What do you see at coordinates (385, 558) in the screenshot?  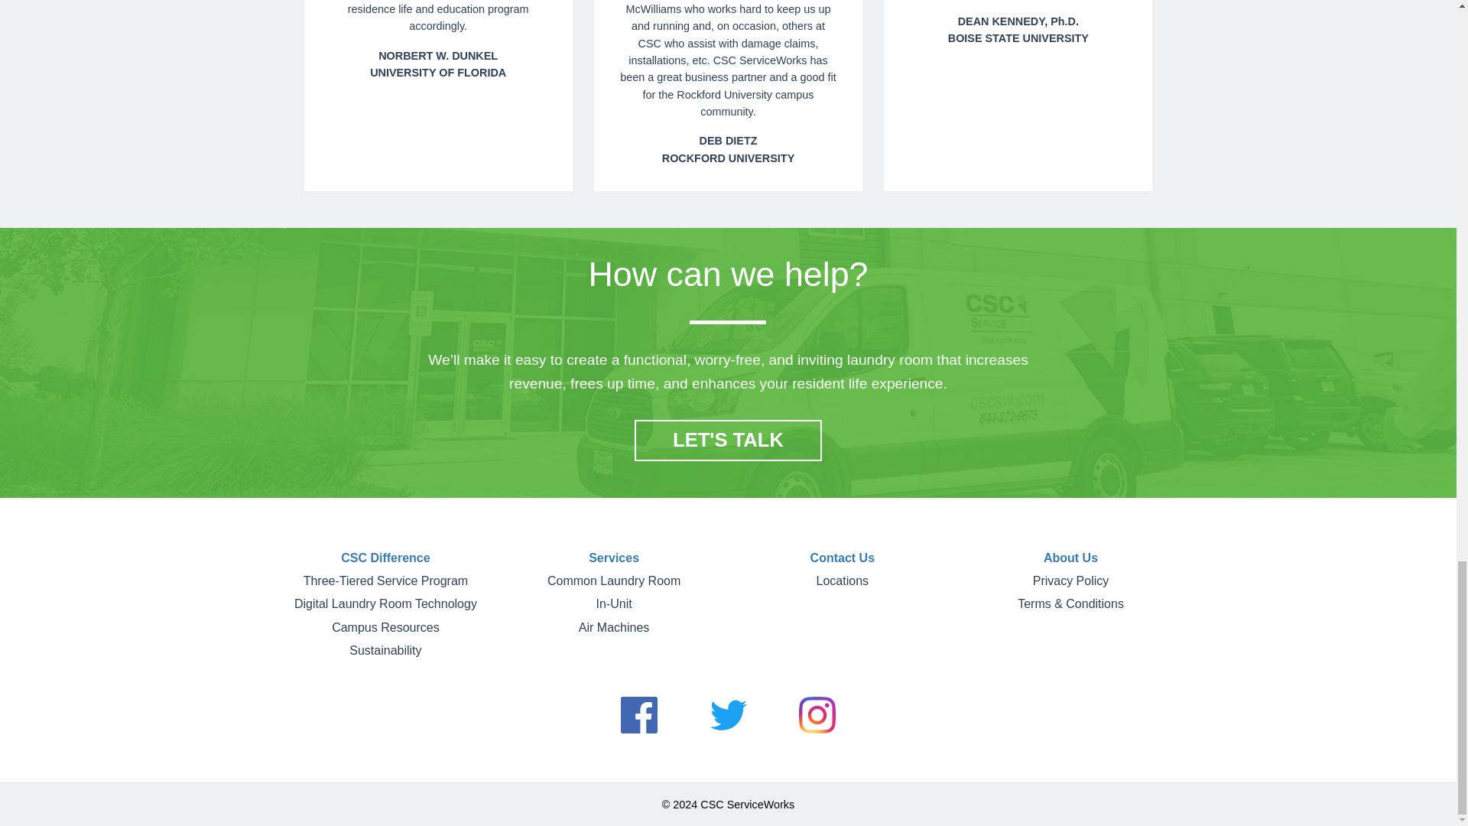 I see `CSC Difference` at bounding box center [385, 558].